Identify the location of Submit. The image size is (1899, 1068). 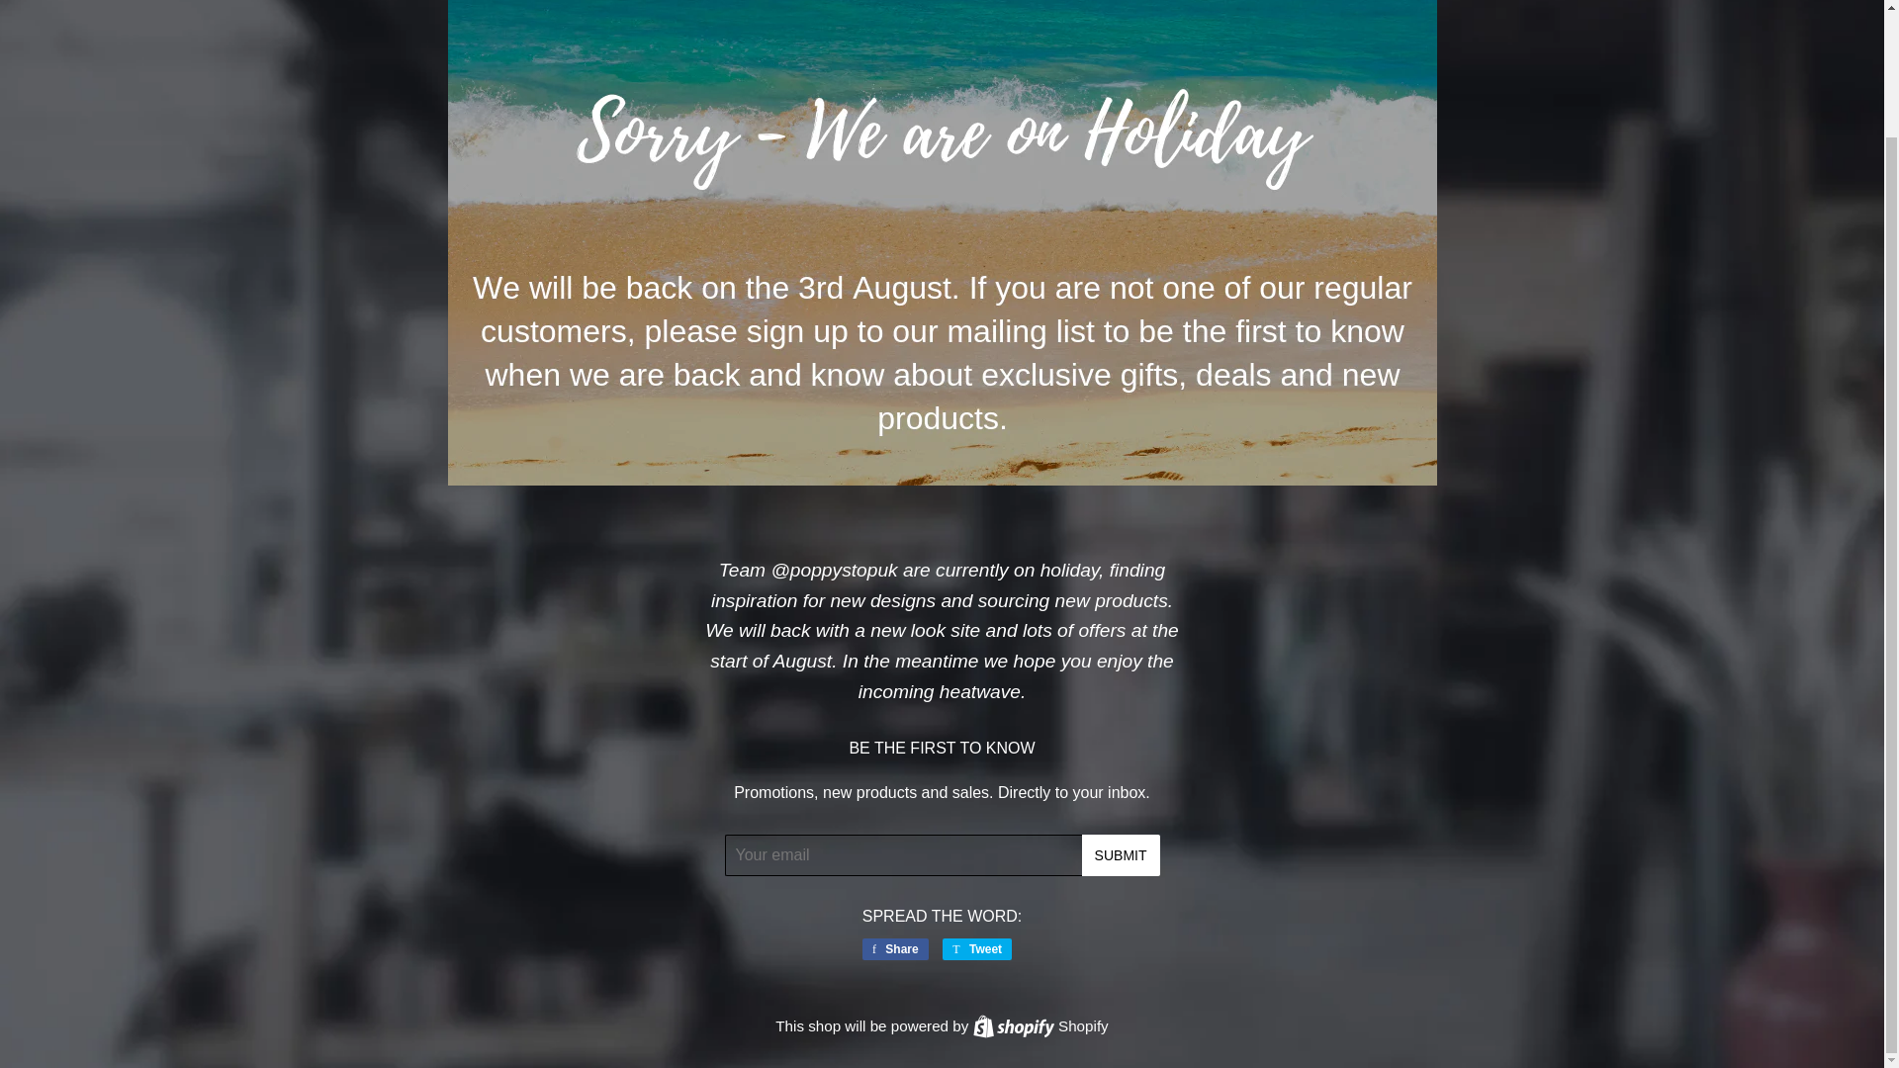
(1013, 1026).